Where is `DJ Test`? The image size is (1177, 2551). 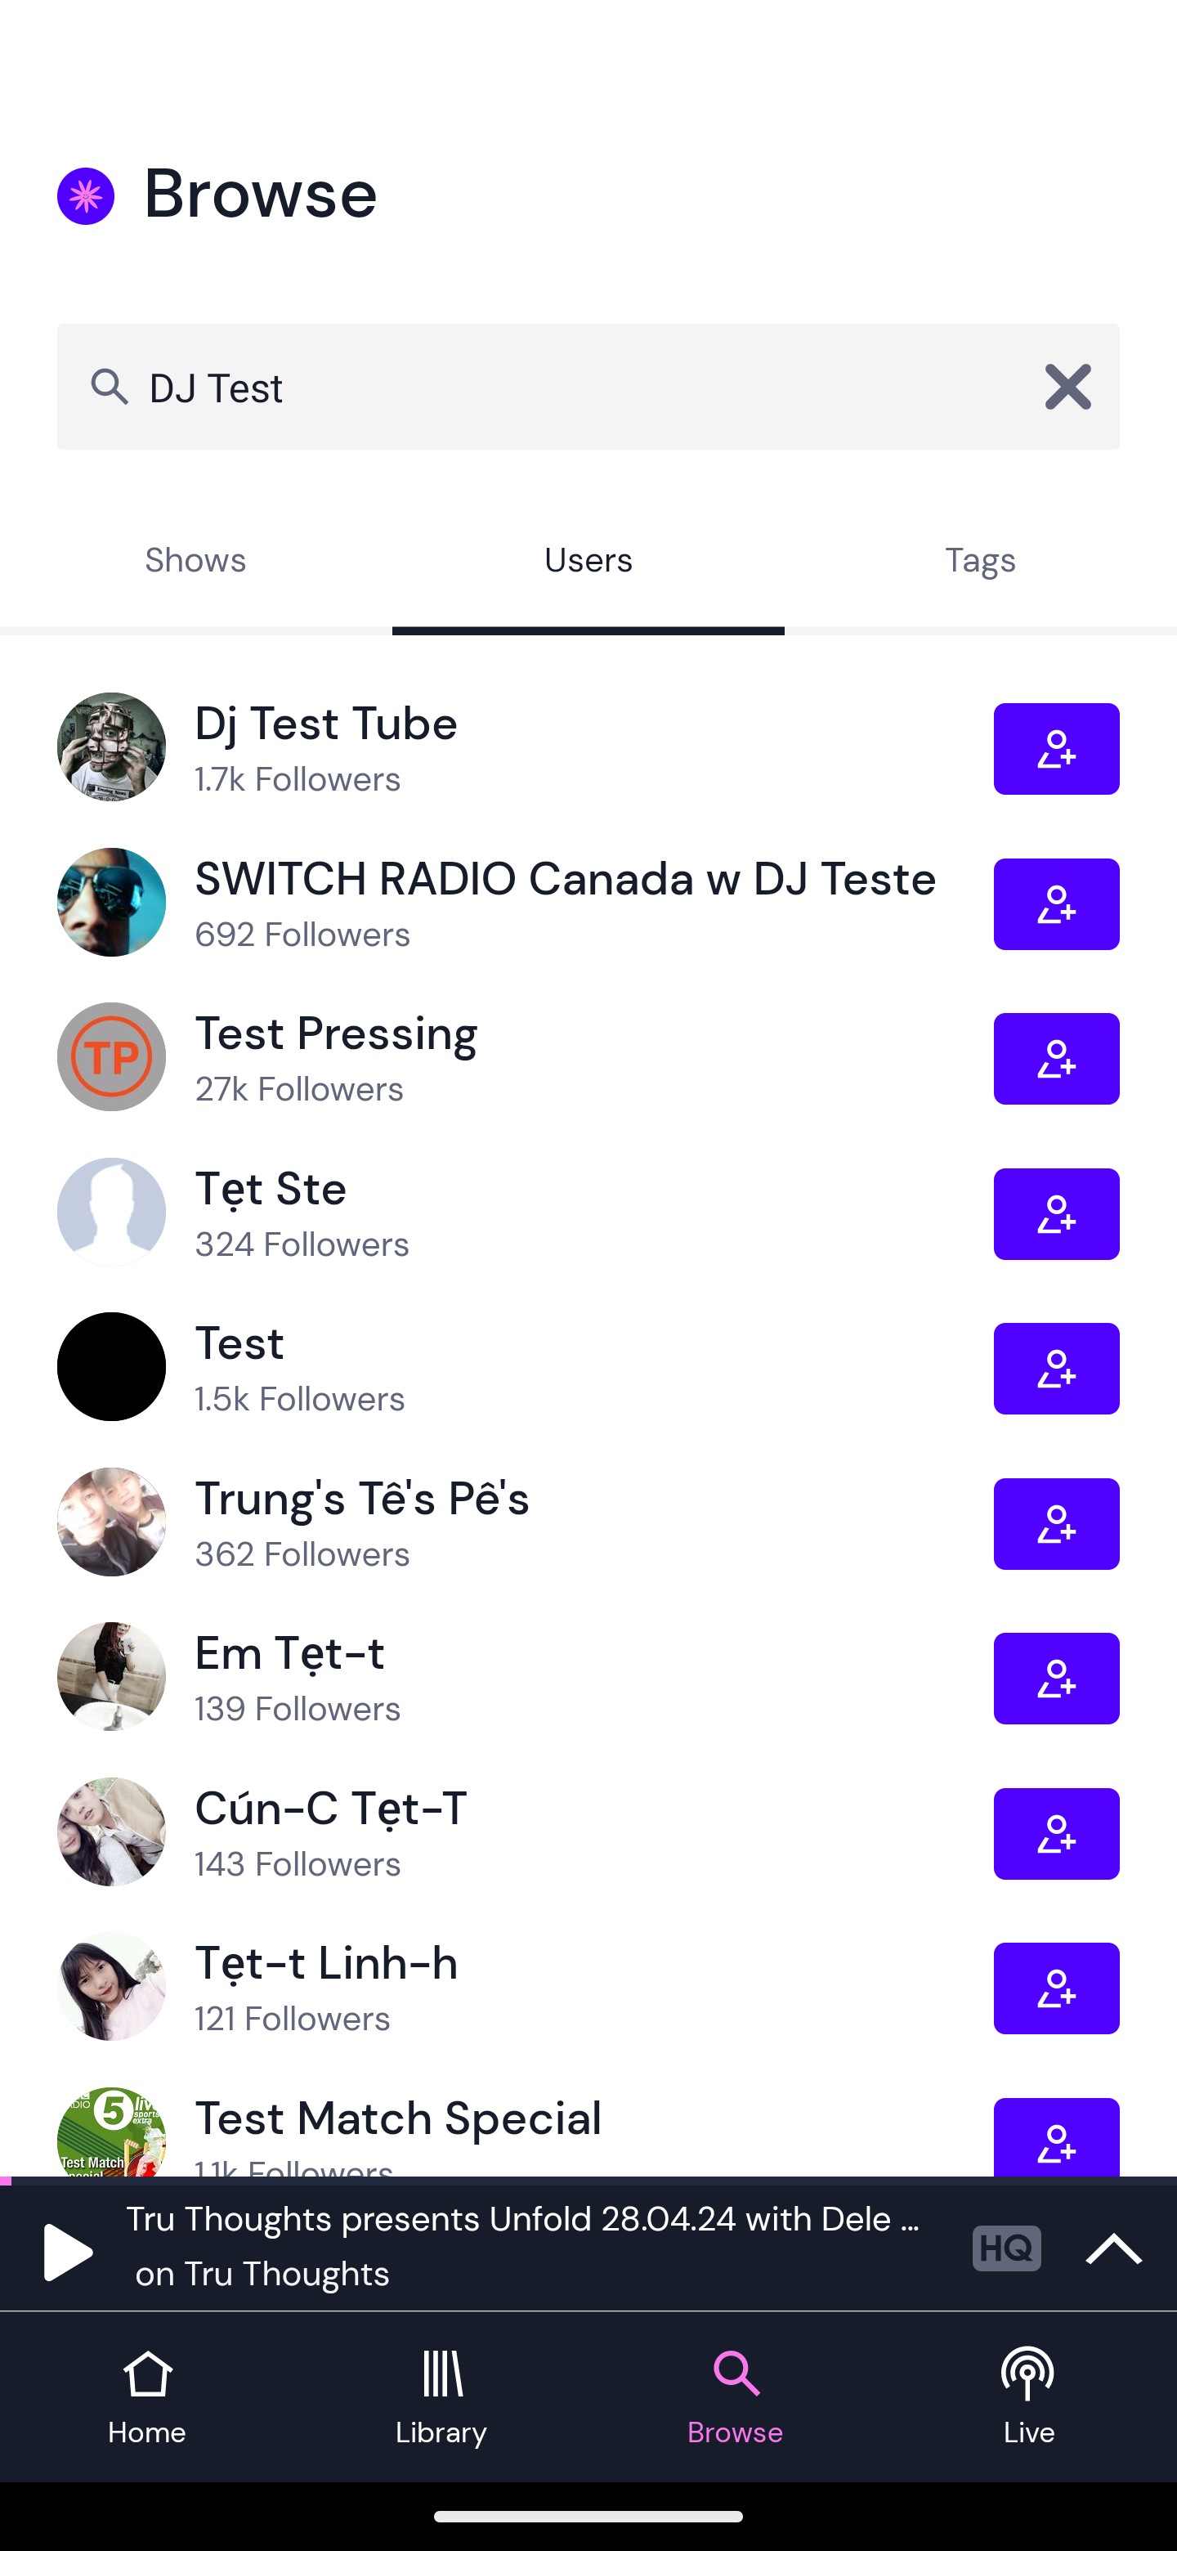 DJ Test is located at coordinates (588, 386).